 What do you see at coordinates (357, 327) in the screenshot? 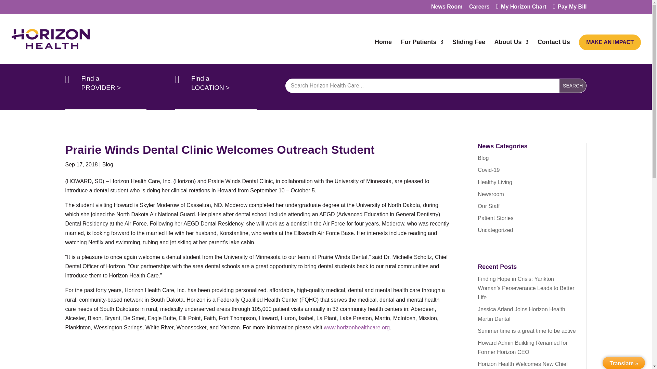
I see `Horizon` at bounding box center [357, 327].